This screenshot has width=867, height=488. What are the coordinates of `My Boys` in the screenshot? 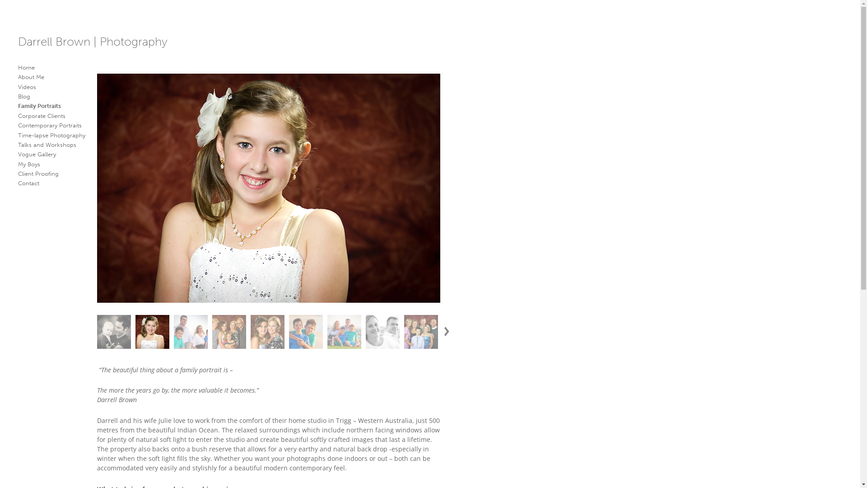 It's located at (29, 164).